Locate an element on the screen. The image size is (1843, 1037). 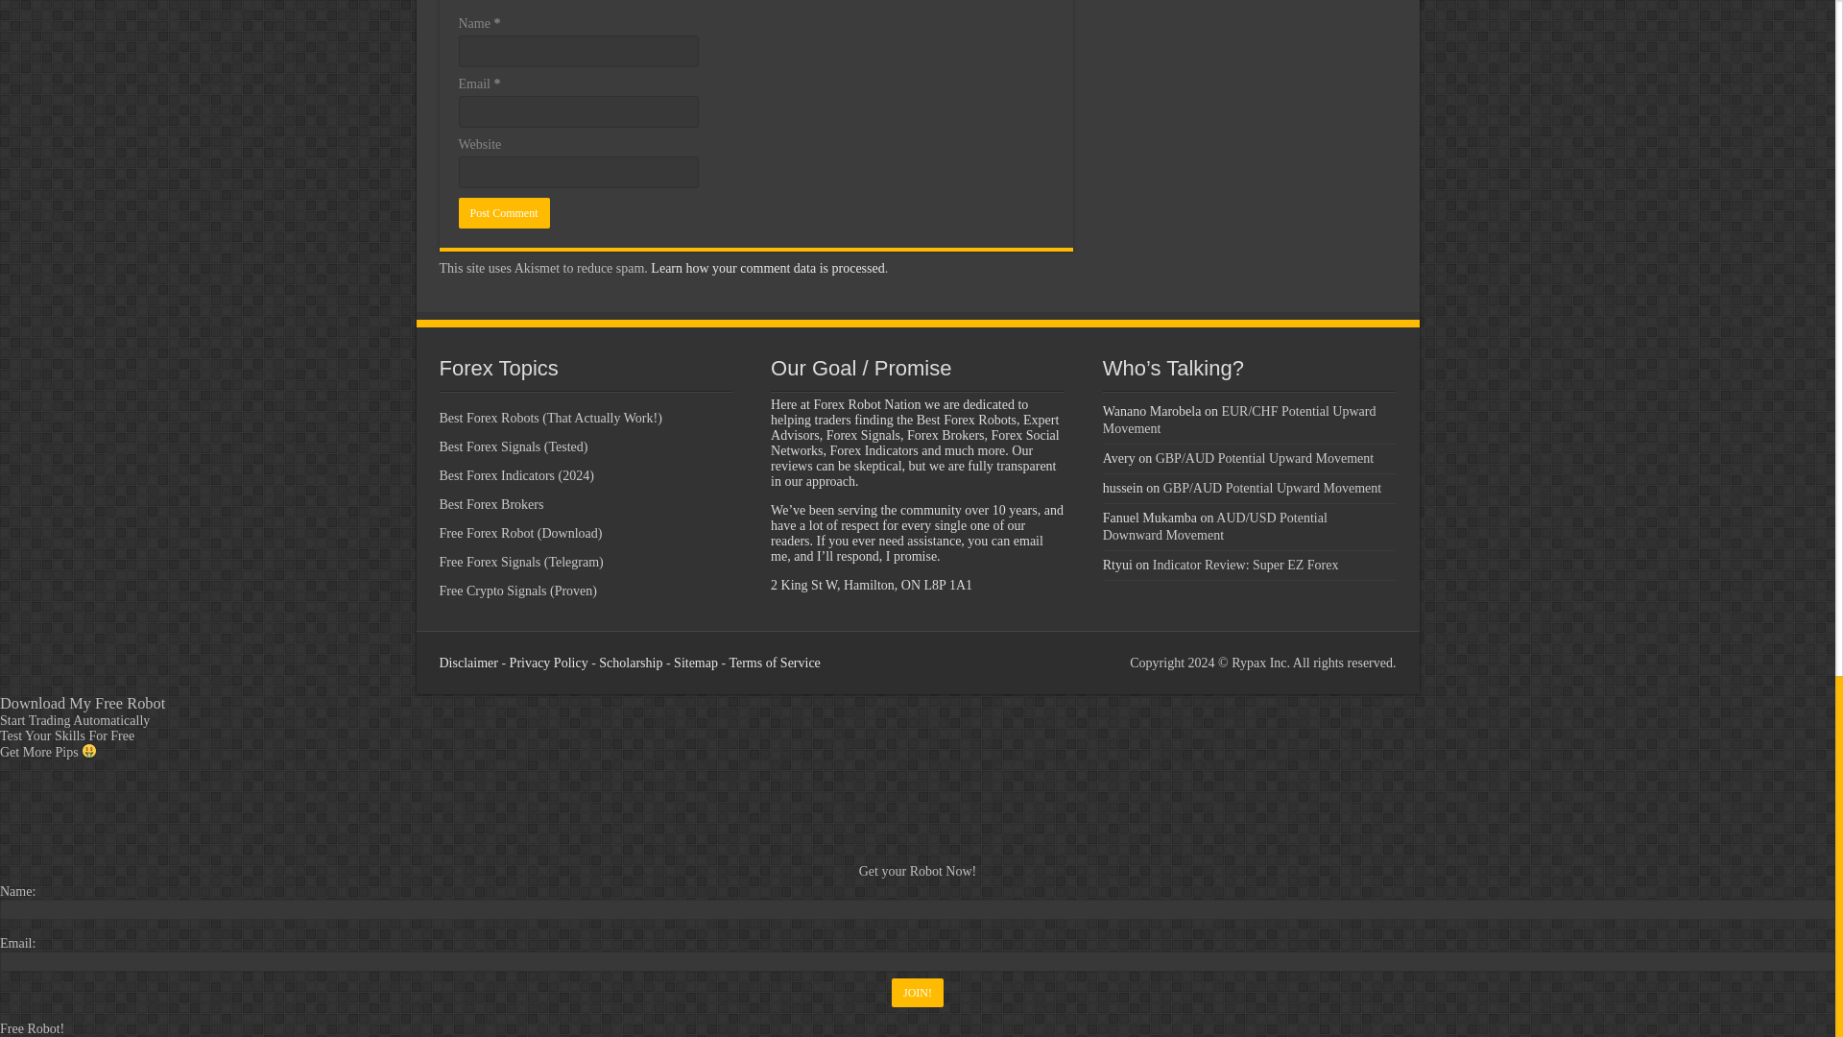
JOIN! is located at coordinates (918, 993).